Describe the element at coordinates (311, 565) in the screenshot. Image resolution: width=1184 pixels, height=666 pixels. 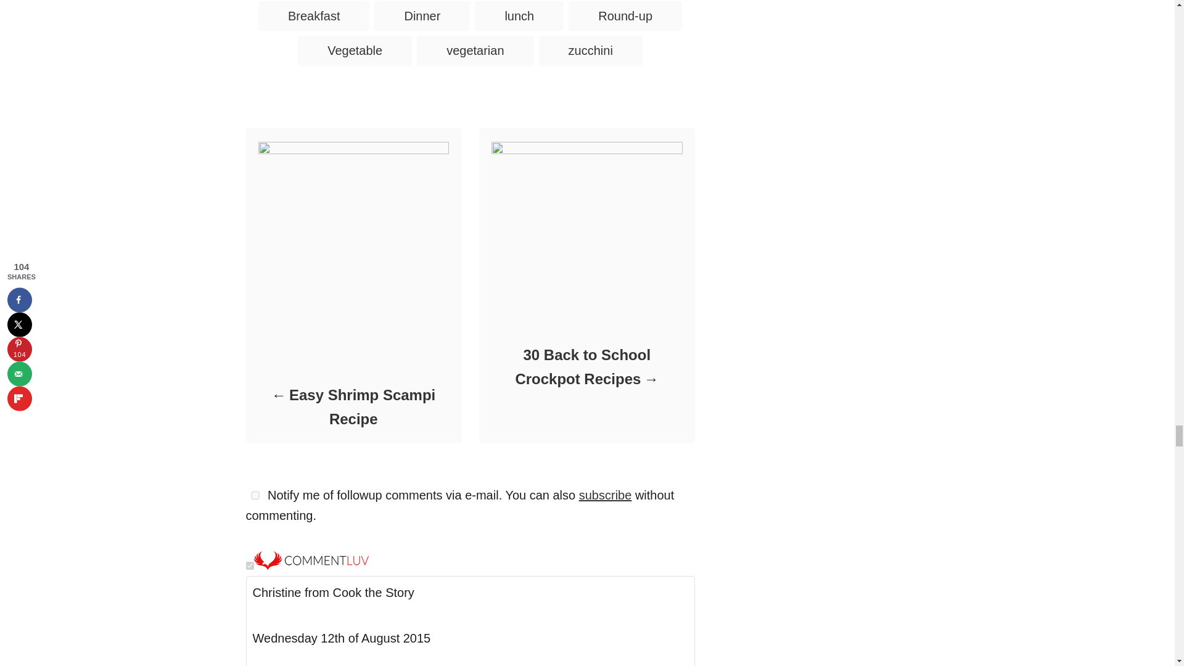
I see `CommentLuv is enabled` at that location.